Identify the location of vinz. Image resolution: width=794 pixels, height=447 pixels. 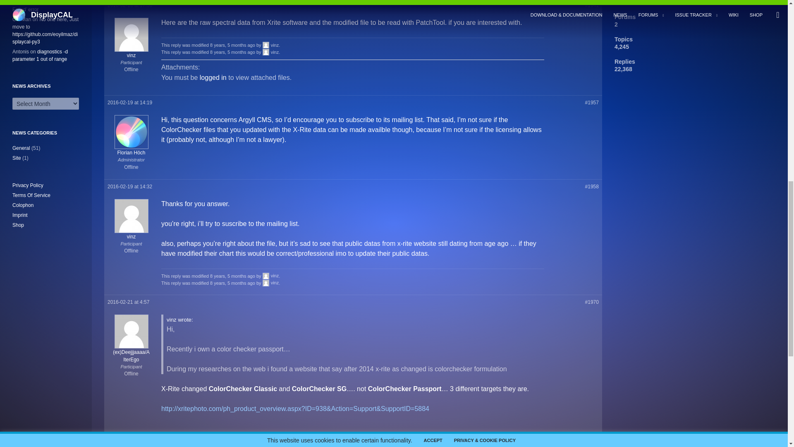
(271, 283).